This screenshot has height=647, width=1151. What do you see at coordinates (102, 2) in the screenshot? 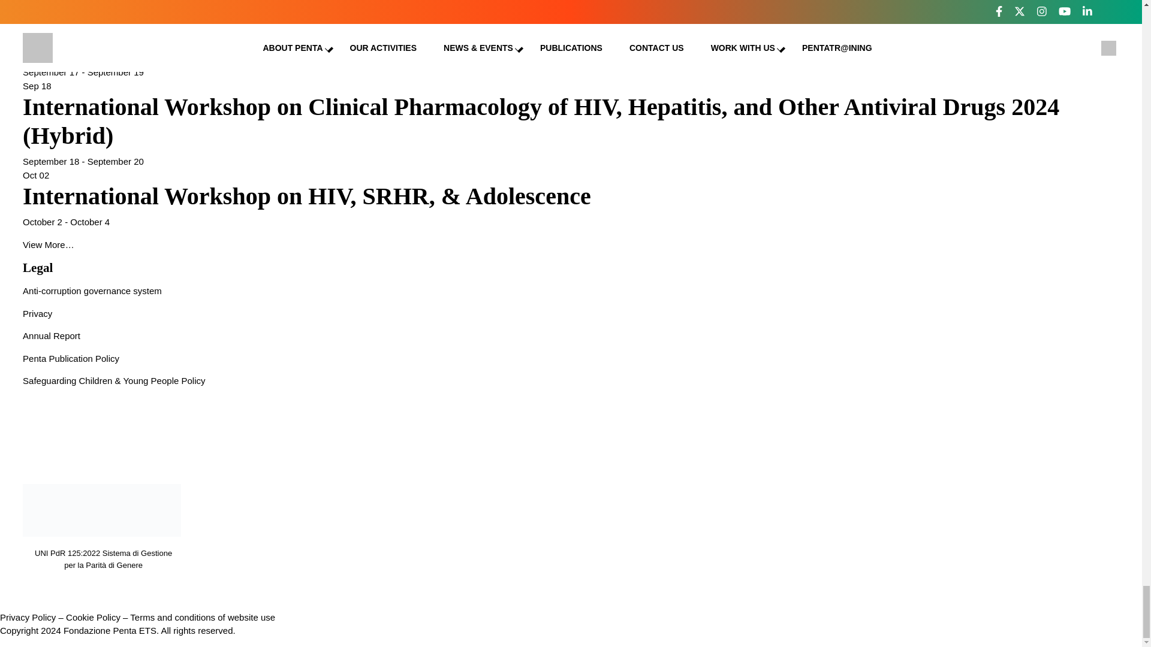
I see `Help us improve our website!` at bounding box center [102, 2].